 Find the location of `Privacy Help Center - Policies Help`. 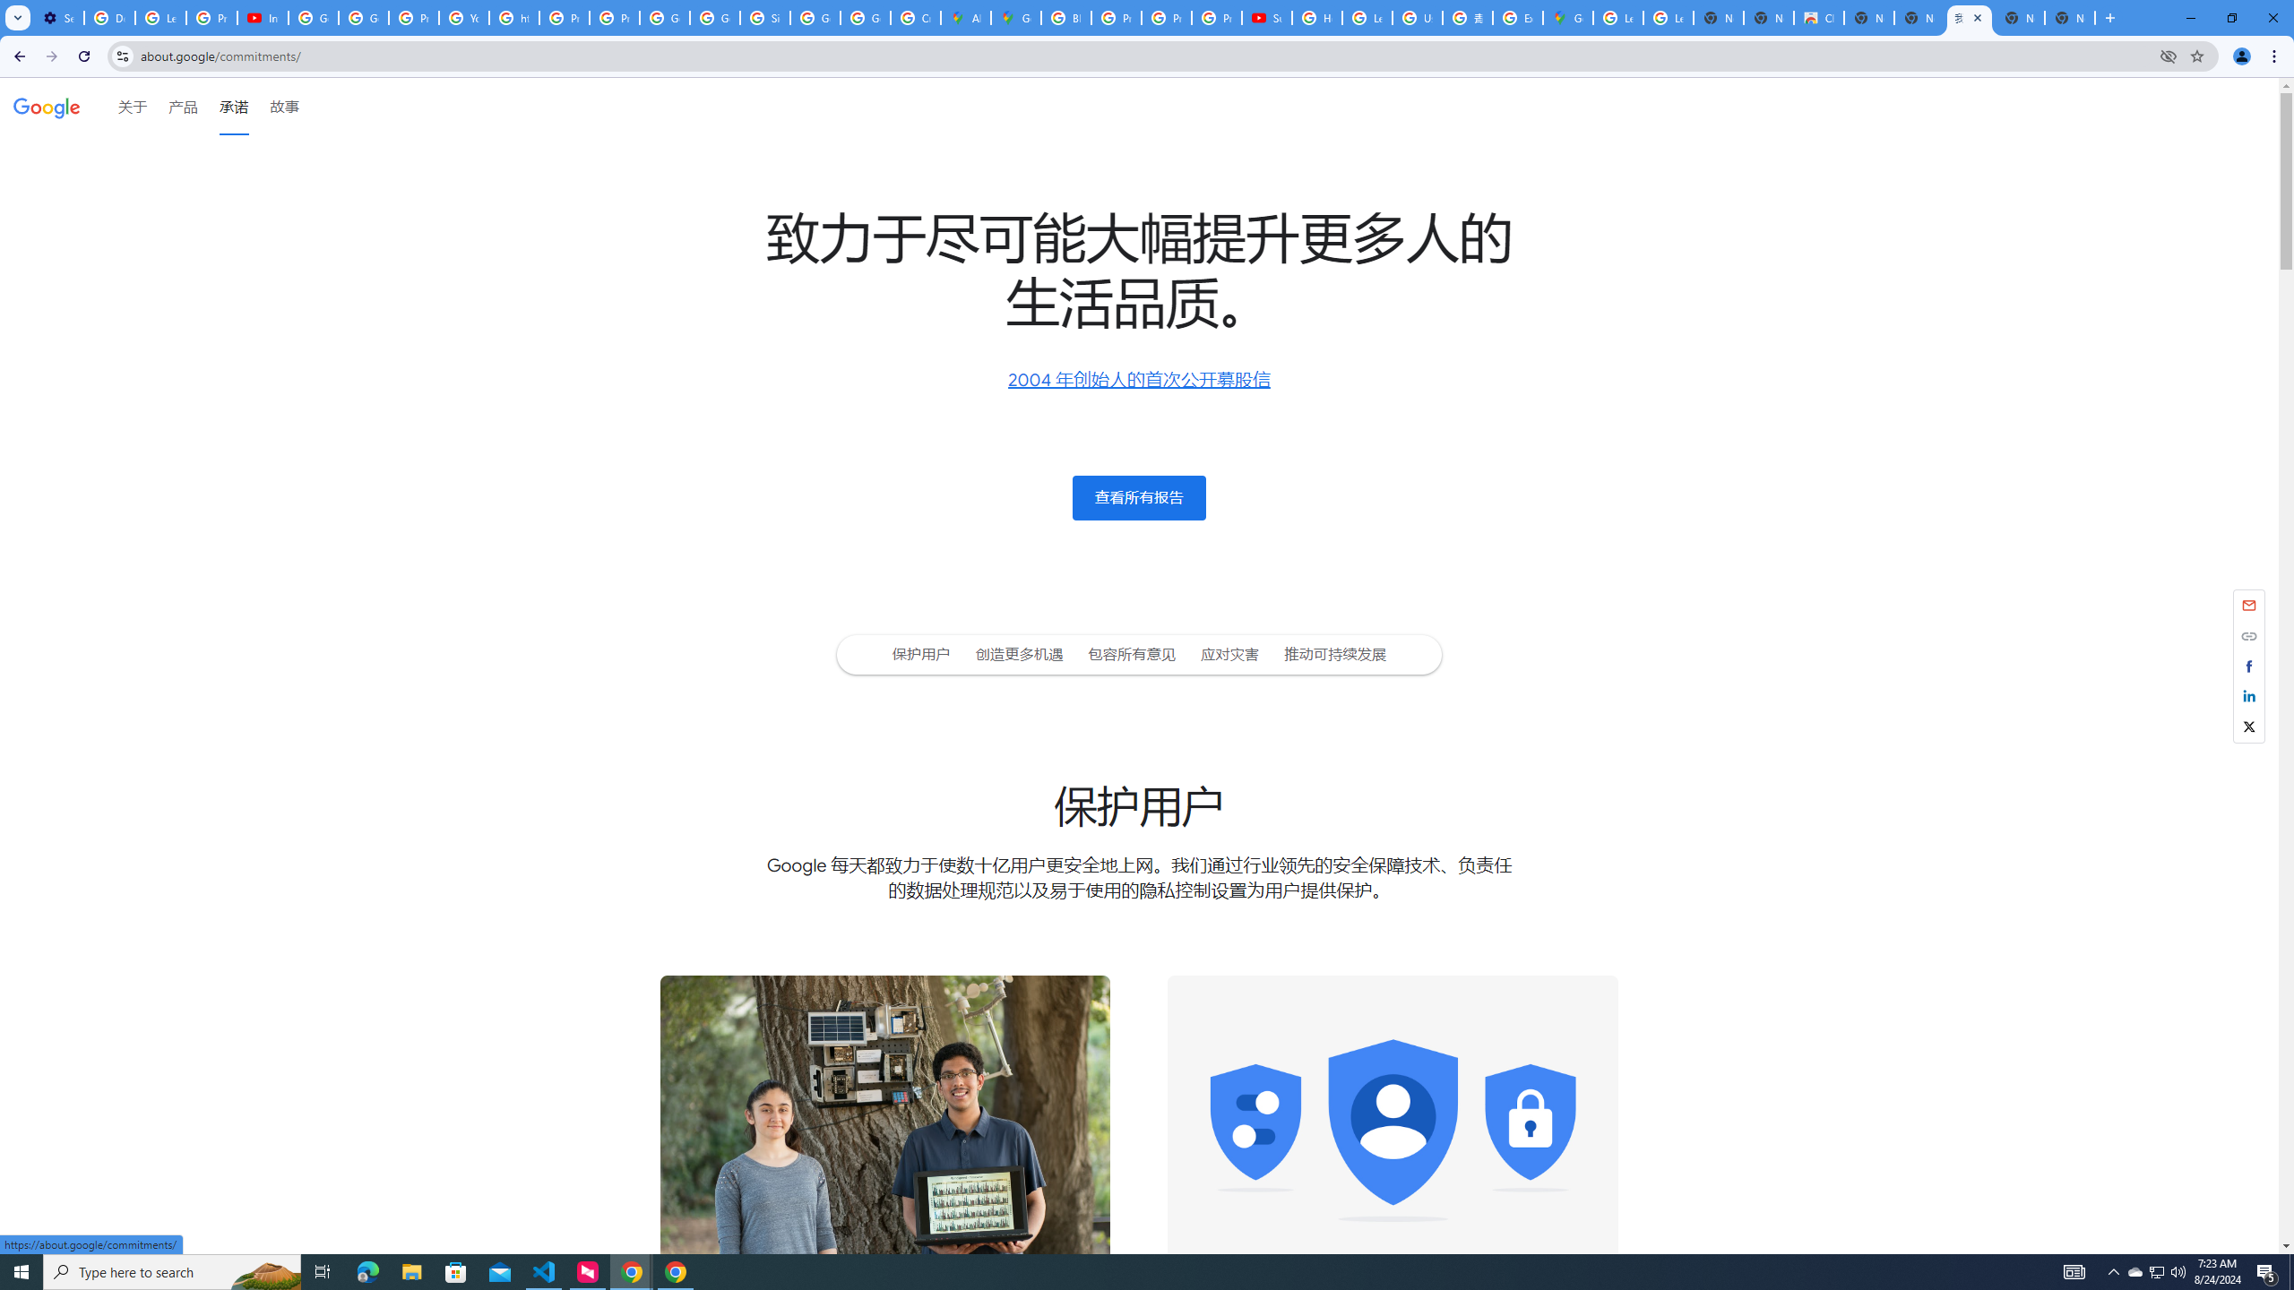

Privacy Help Center - Policies Help is located at coordinates (414, 18).